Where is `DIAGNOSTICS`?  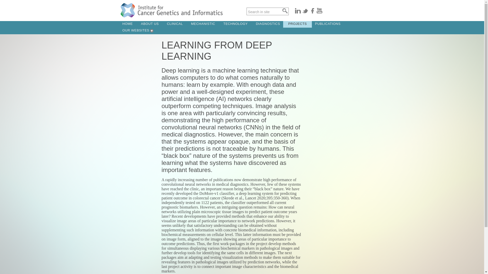
DIAGNOSTICS is located at coordinates (268, 24).